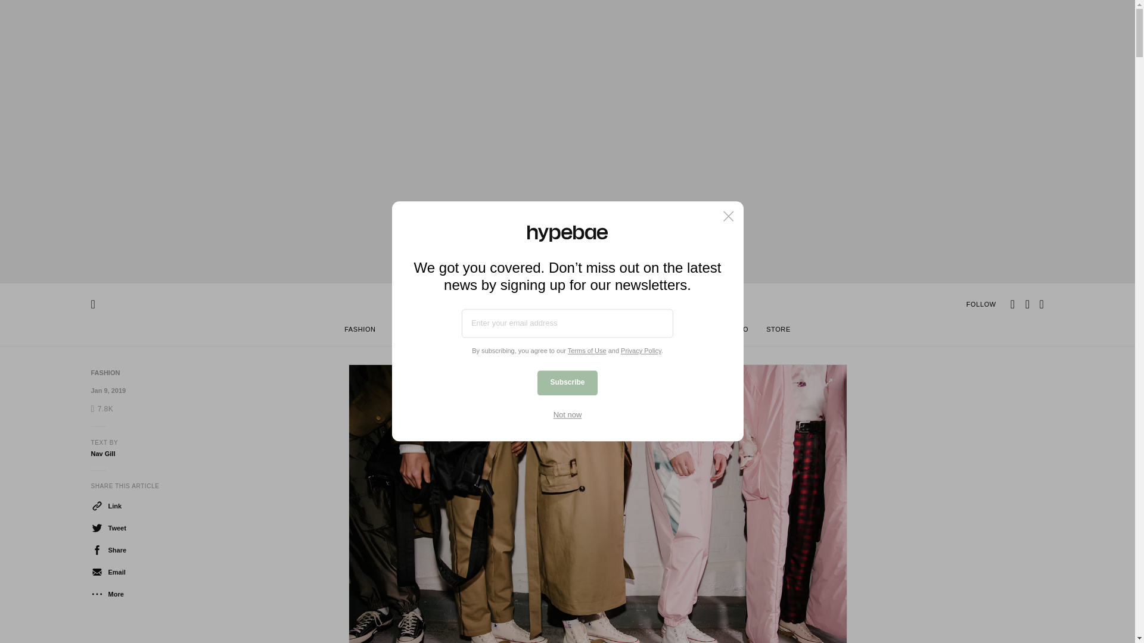 This screenshot has height=643, width=1144. Describe the element at coordinates (466, 331) in the screenshot. I see `BEAUTY` at that location.